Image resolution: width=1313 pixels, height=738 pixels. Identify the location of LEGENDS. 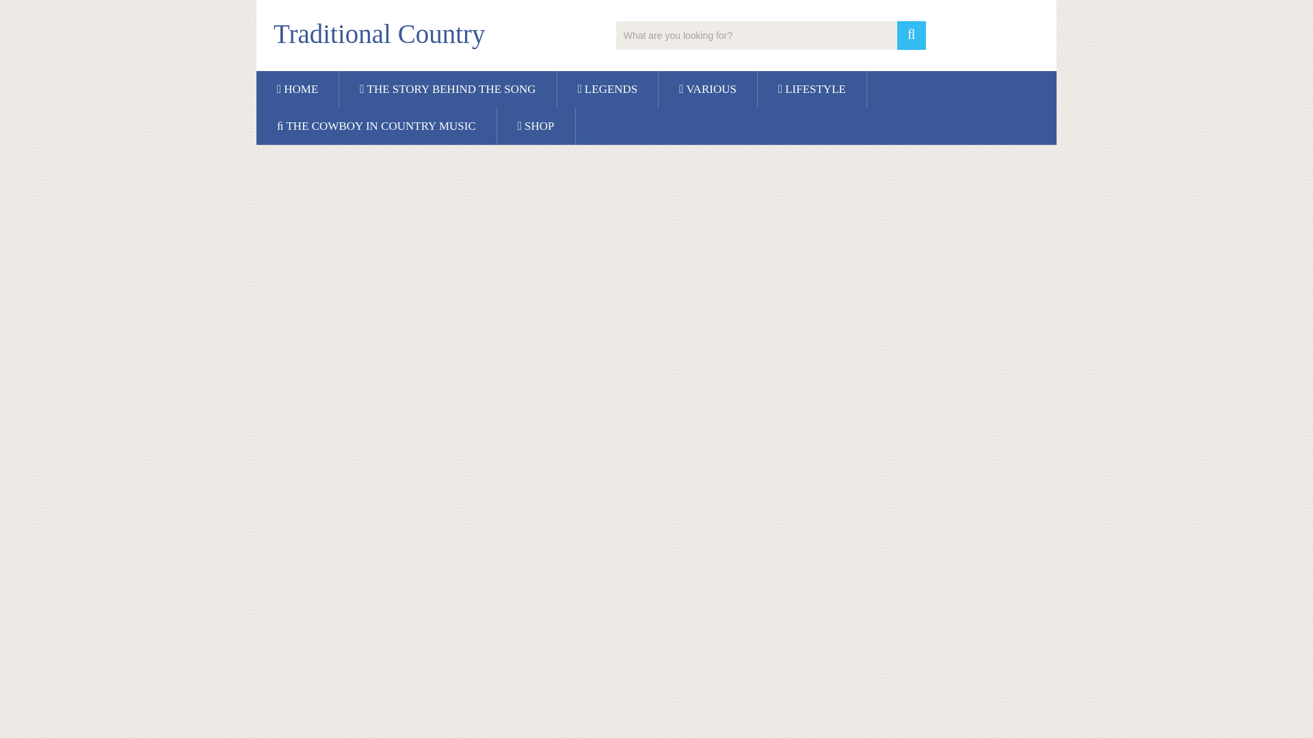
(607, 89).